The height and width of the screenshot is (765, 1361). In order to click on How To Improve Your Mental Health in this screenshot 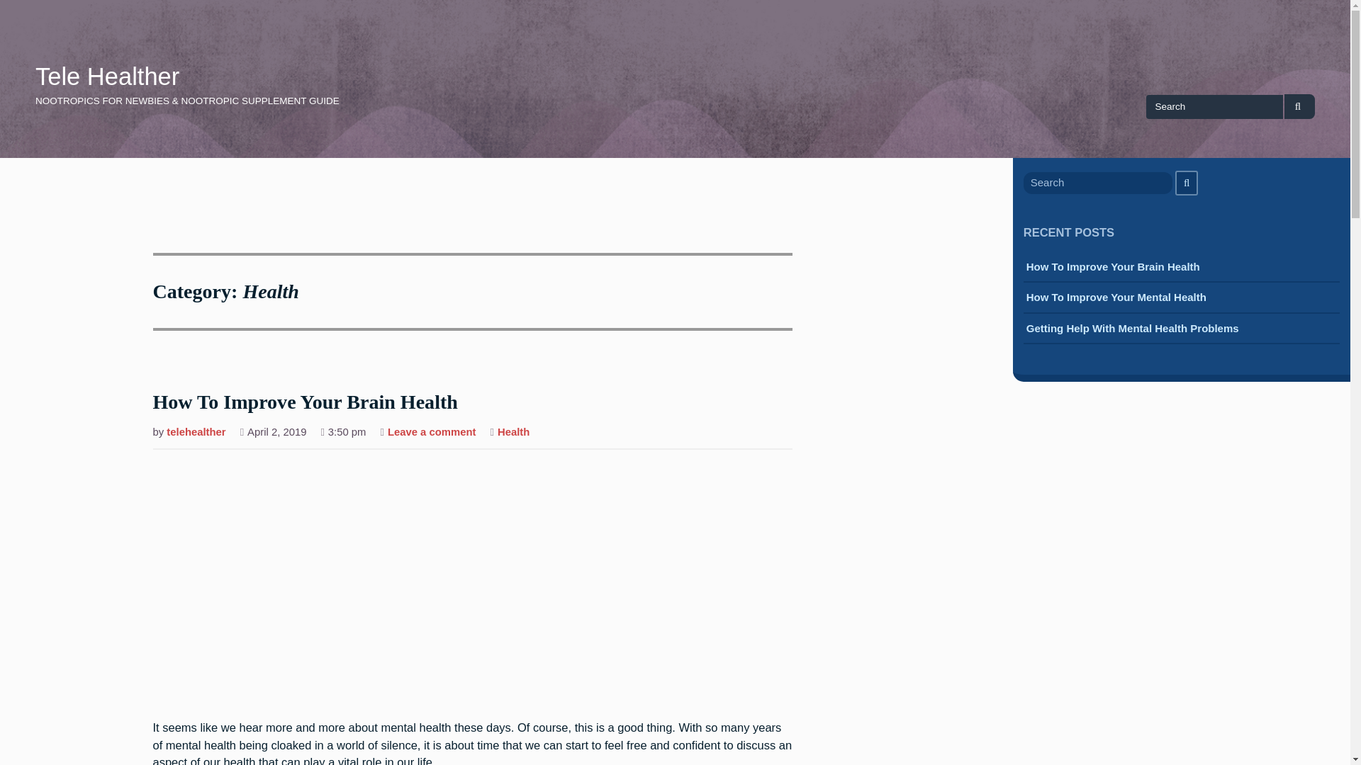, I will do `click(1116, 299)`.